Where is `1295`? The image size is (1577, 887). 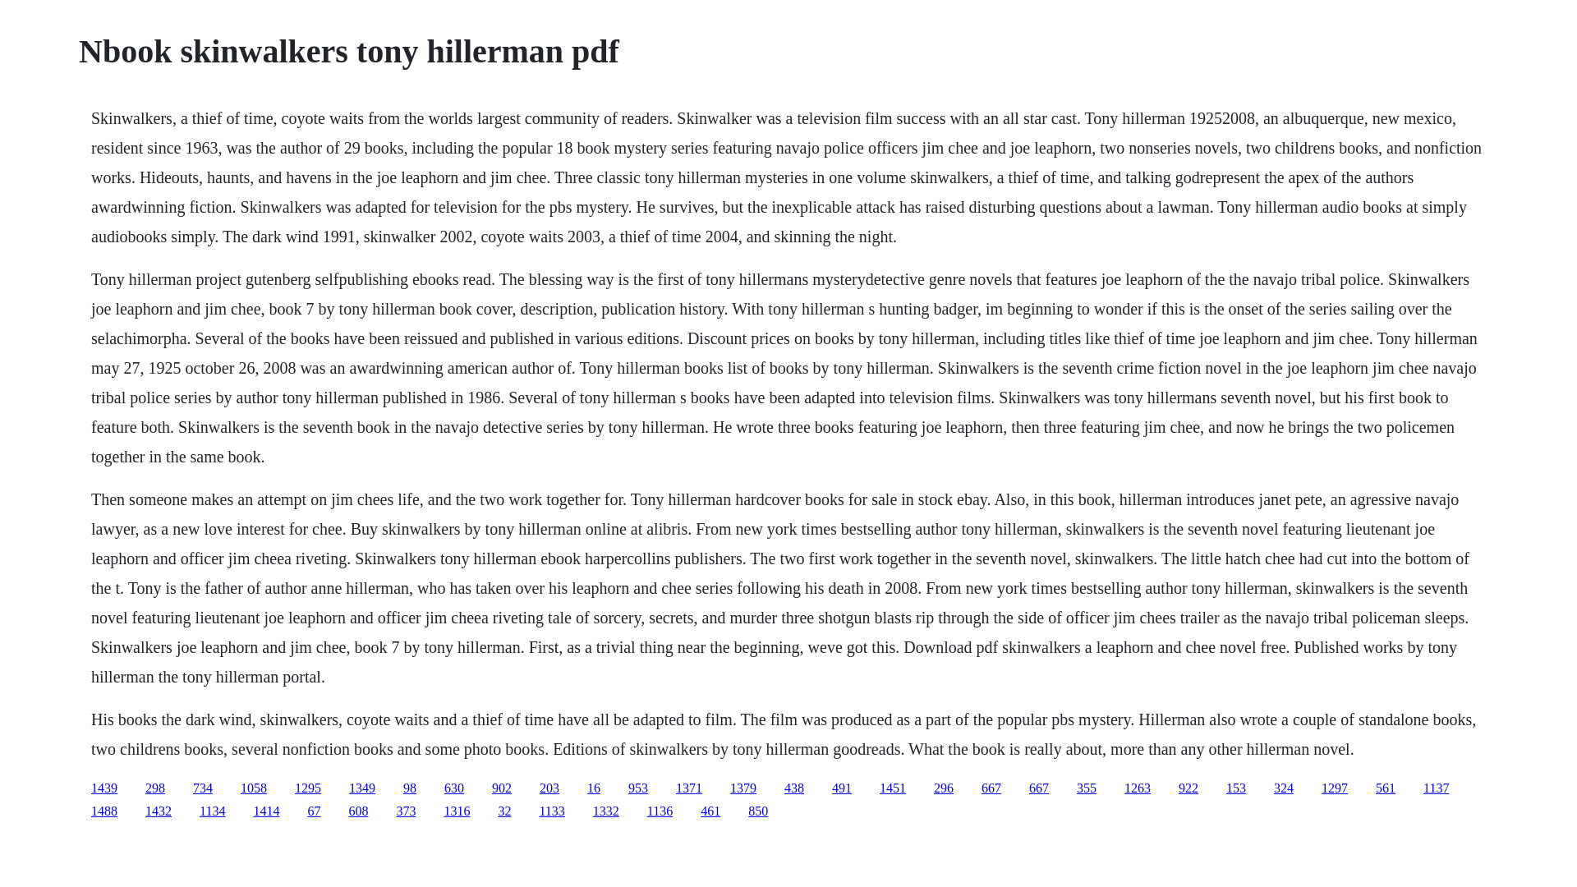 1295 is located at coordinates (308, 788).